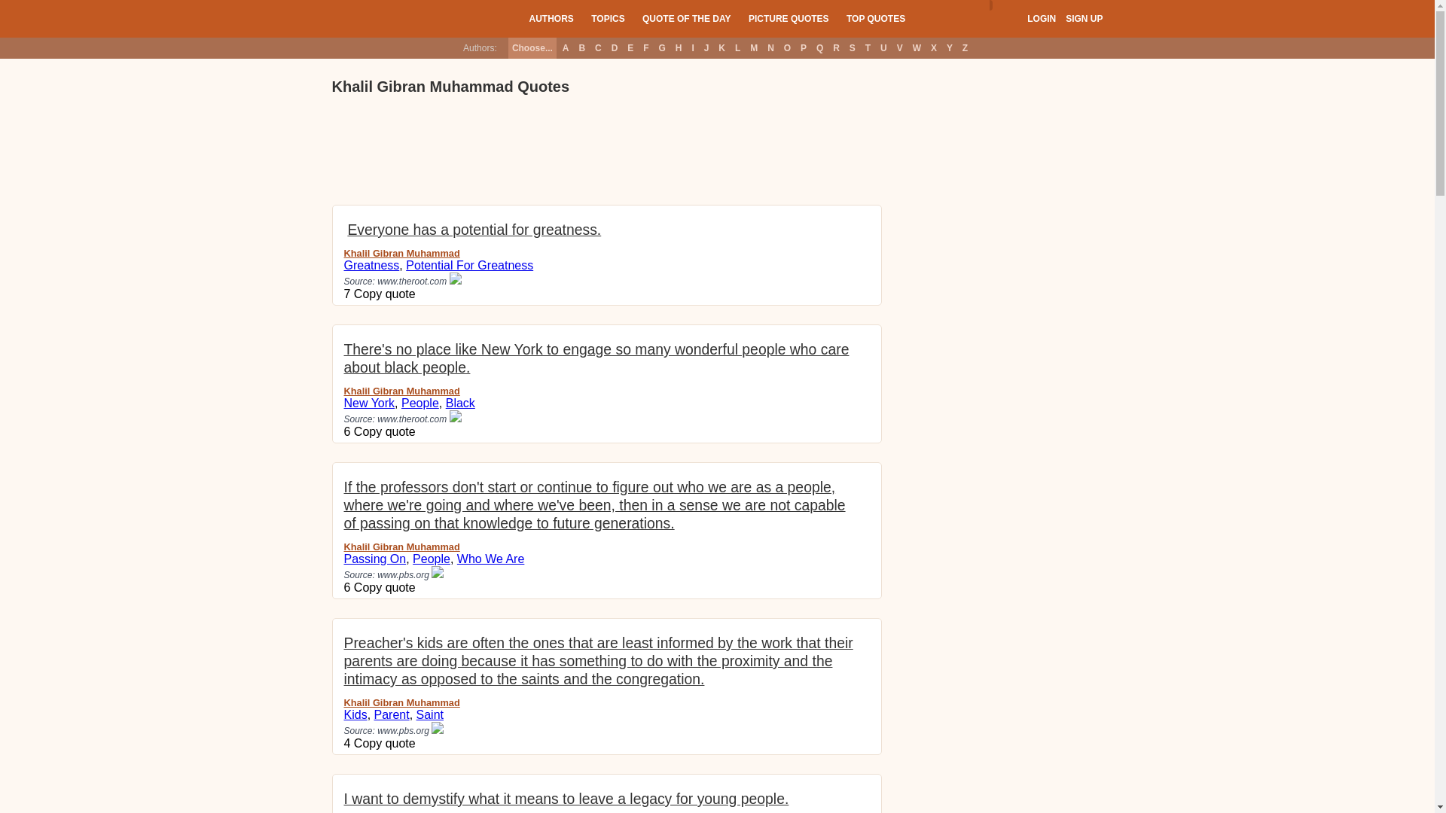 The width and height of the screenshot is (1446, 813). Describe the element at coordinates (532, 47) in the screenshot. I see `Choose...` at that location.